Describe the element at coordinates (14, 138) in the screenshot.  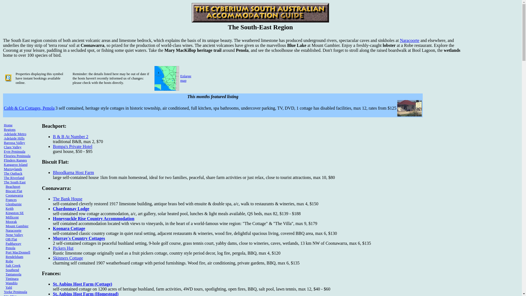
I see `Adelaide Hills` at that location.